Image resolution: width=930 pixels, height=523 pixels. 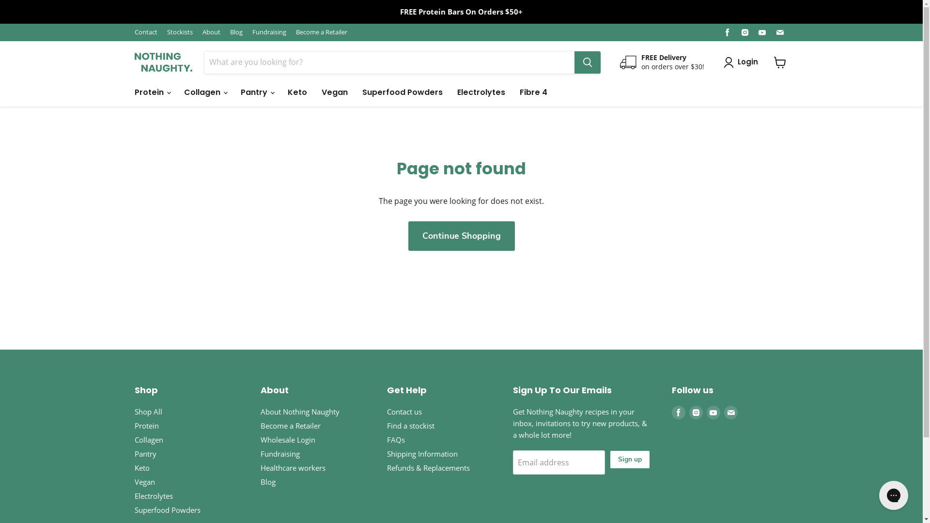 What do you see at coordinates (410, 426) in the screenshot?
I see `Find a stockist` at bounding box center [410, 426].